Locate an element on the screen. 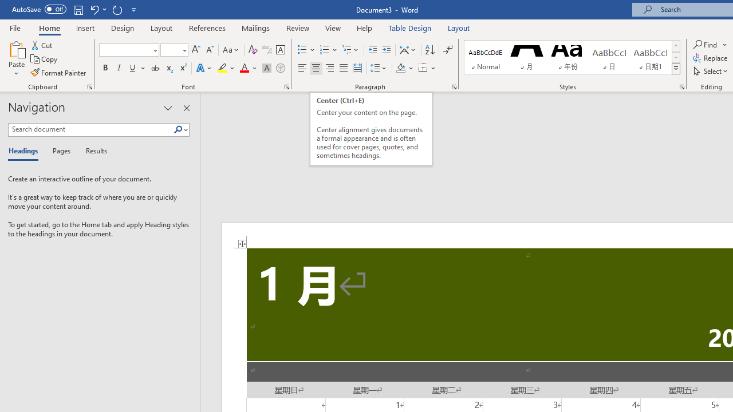 This screenshot has height=412, width=733. Results is located at coordinates (93, 151).